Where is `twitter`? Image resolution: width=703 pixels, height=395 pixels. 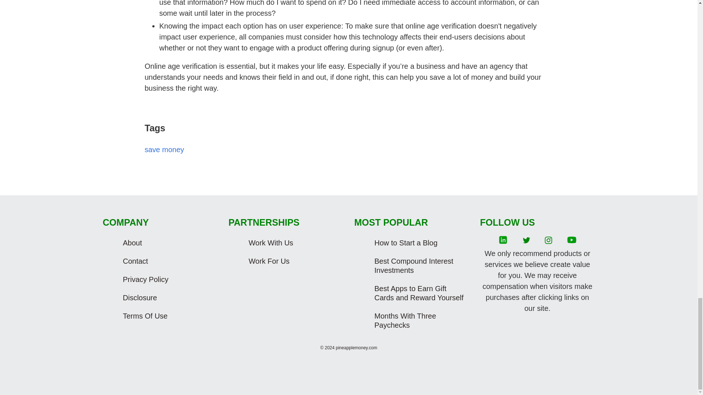 twitter is located at coordinates (527, 241).